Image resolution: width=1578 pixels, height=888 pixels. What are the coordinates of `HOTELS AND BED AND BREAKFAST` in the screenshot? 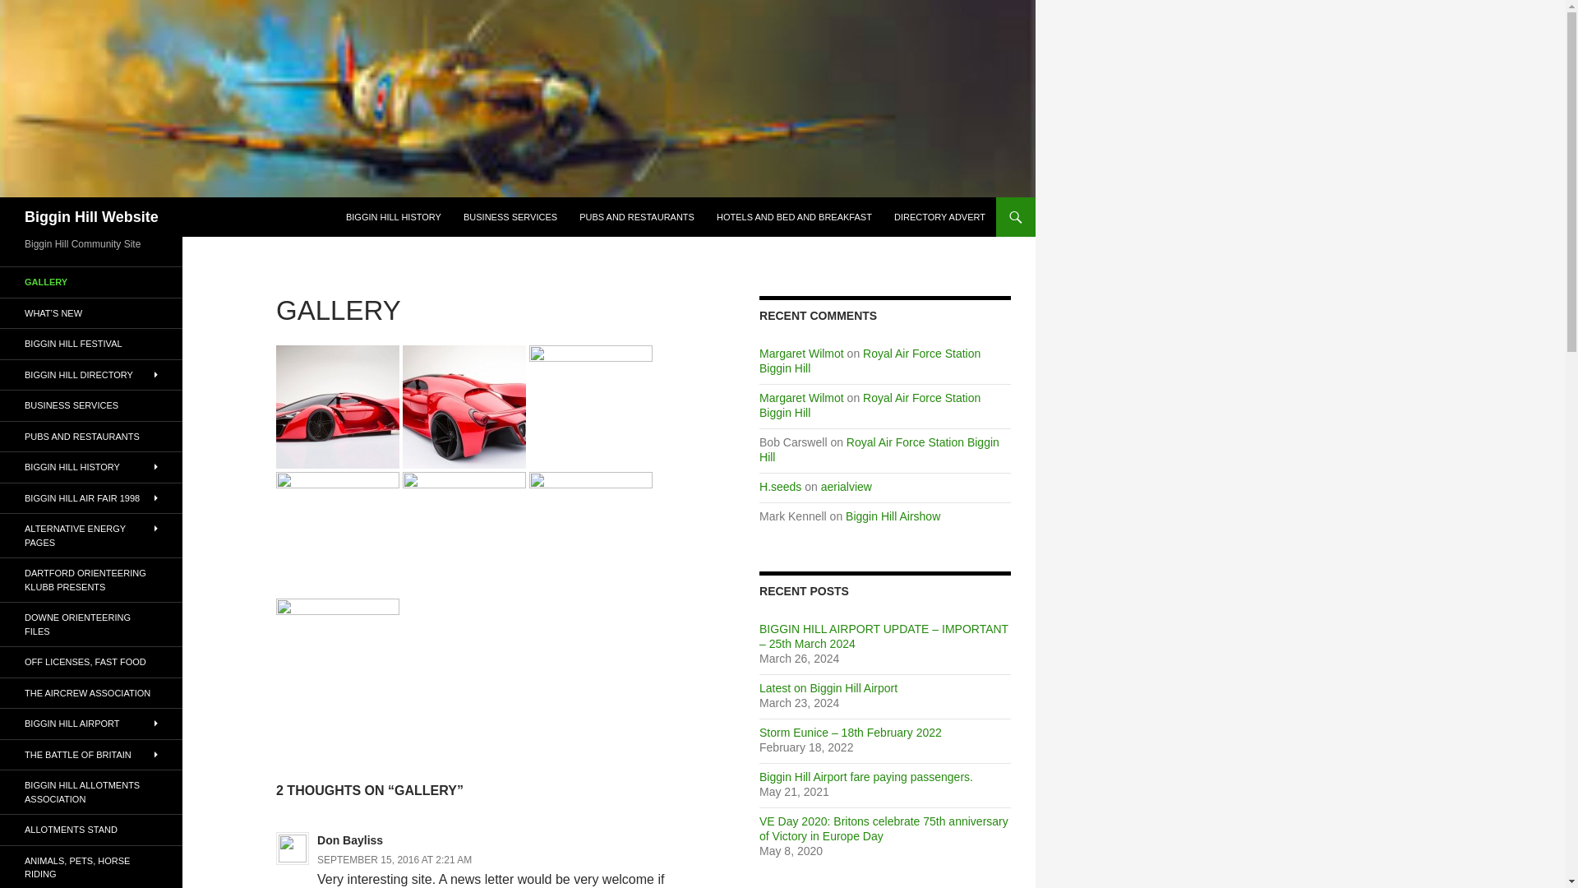 It's located at (794, 217).